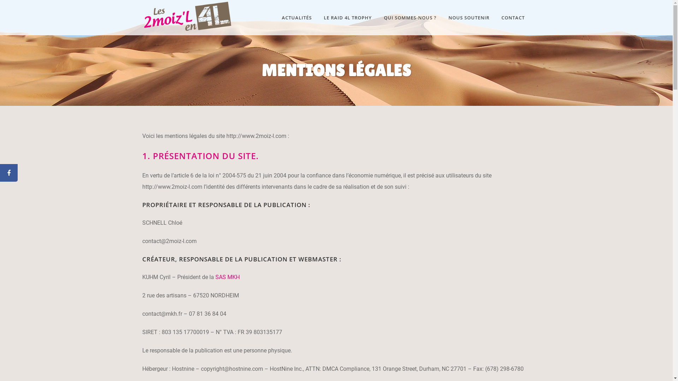  Describe the element at coordinates (470, 323) in the screenshot. I see `Nous soutenir` at that location.